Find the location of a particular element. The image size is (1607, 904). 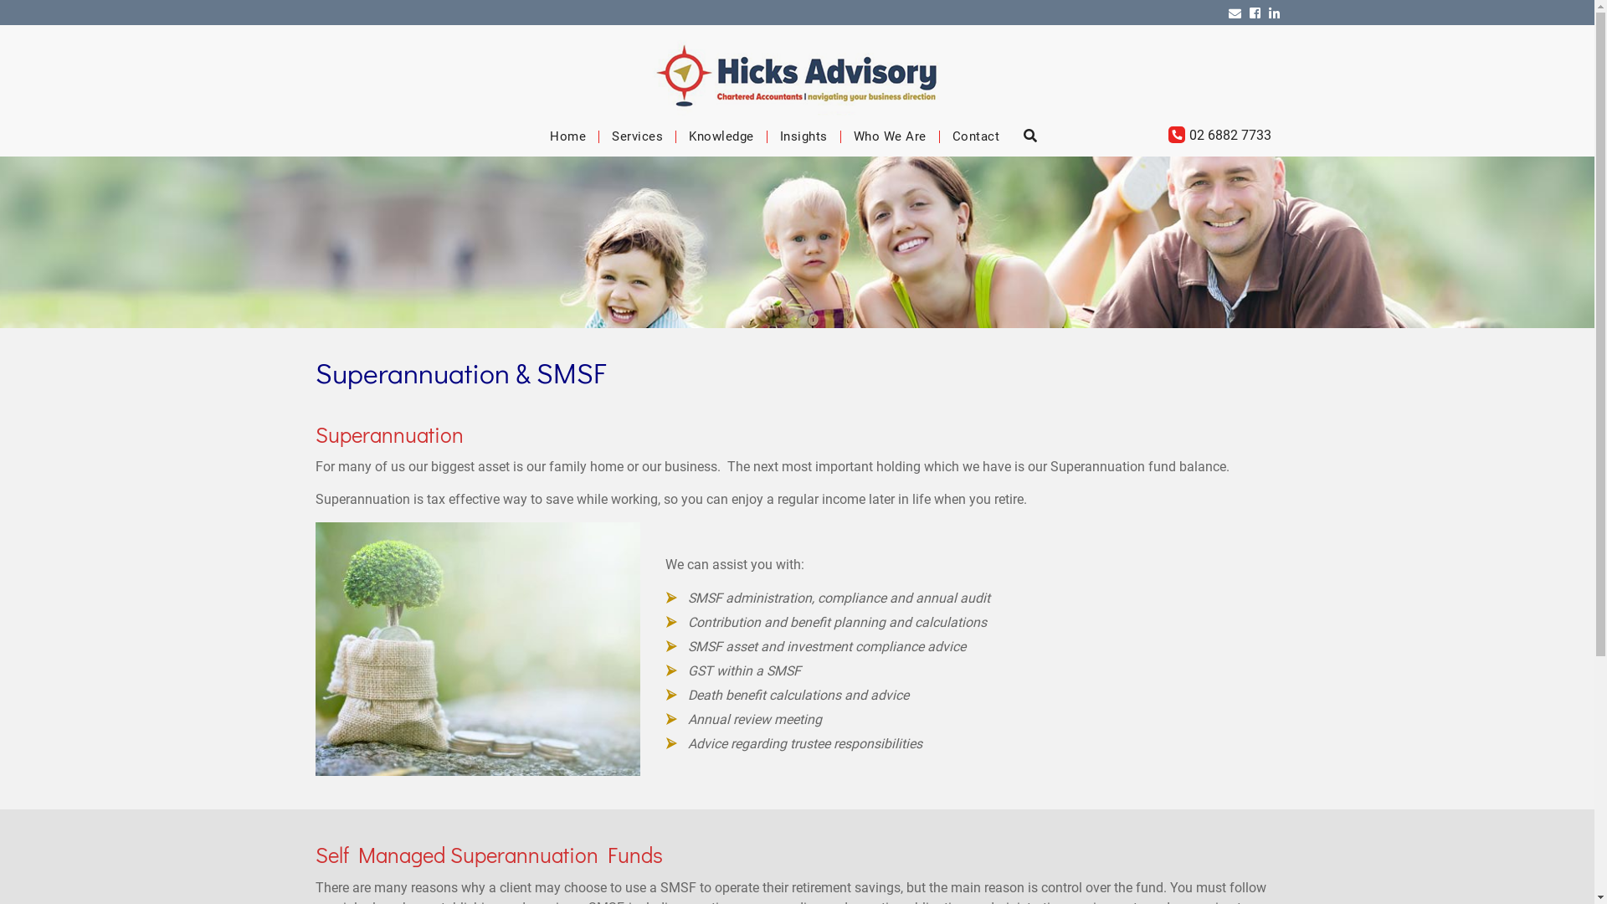

Facebook is located at coordinates (1254, 13).